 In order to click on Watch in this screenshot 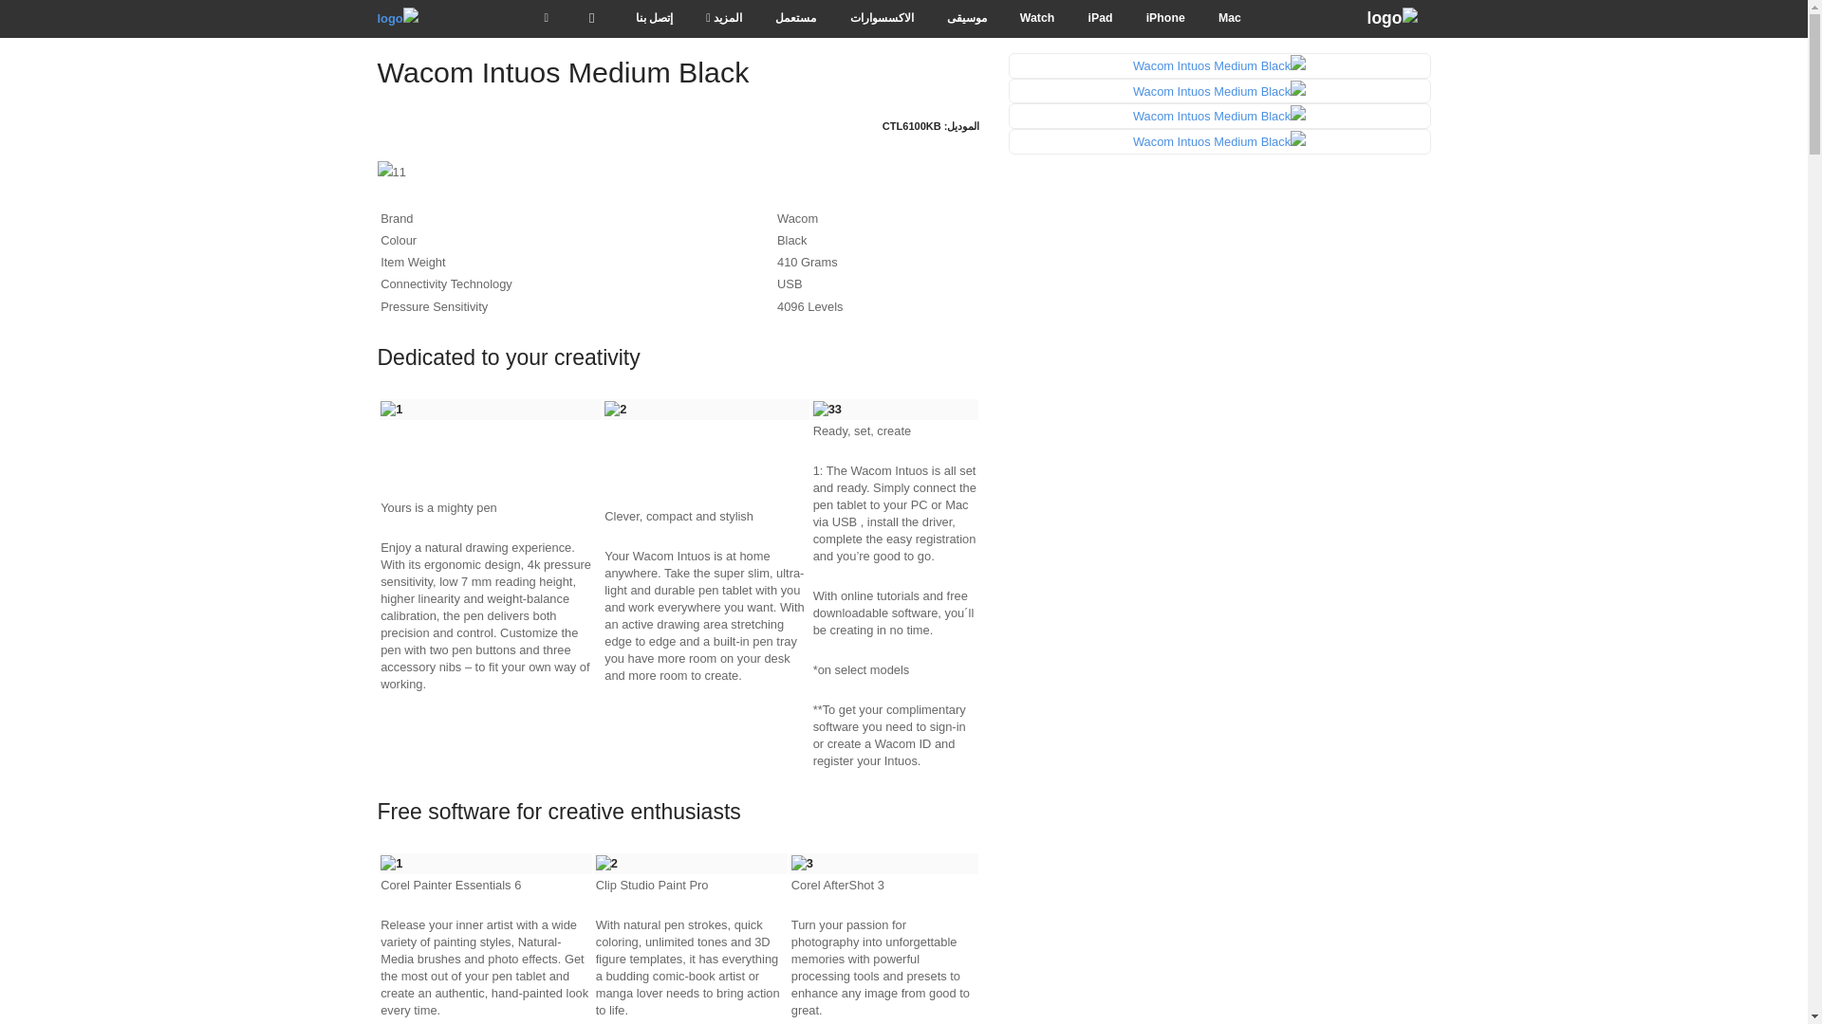, I will do `click(1036, 19)`.